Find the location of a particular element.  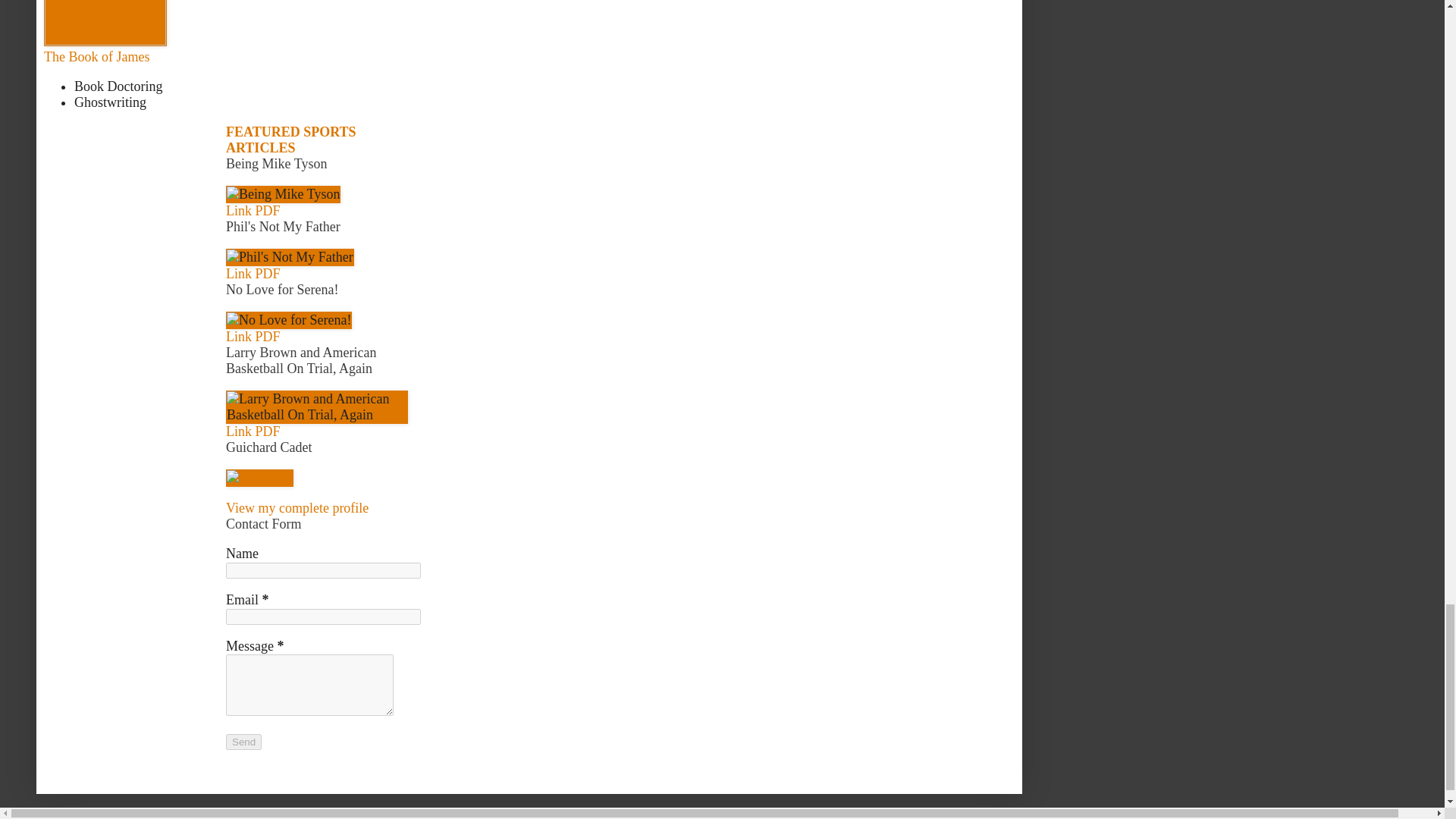

PDF is located at coordinates (267, 274).